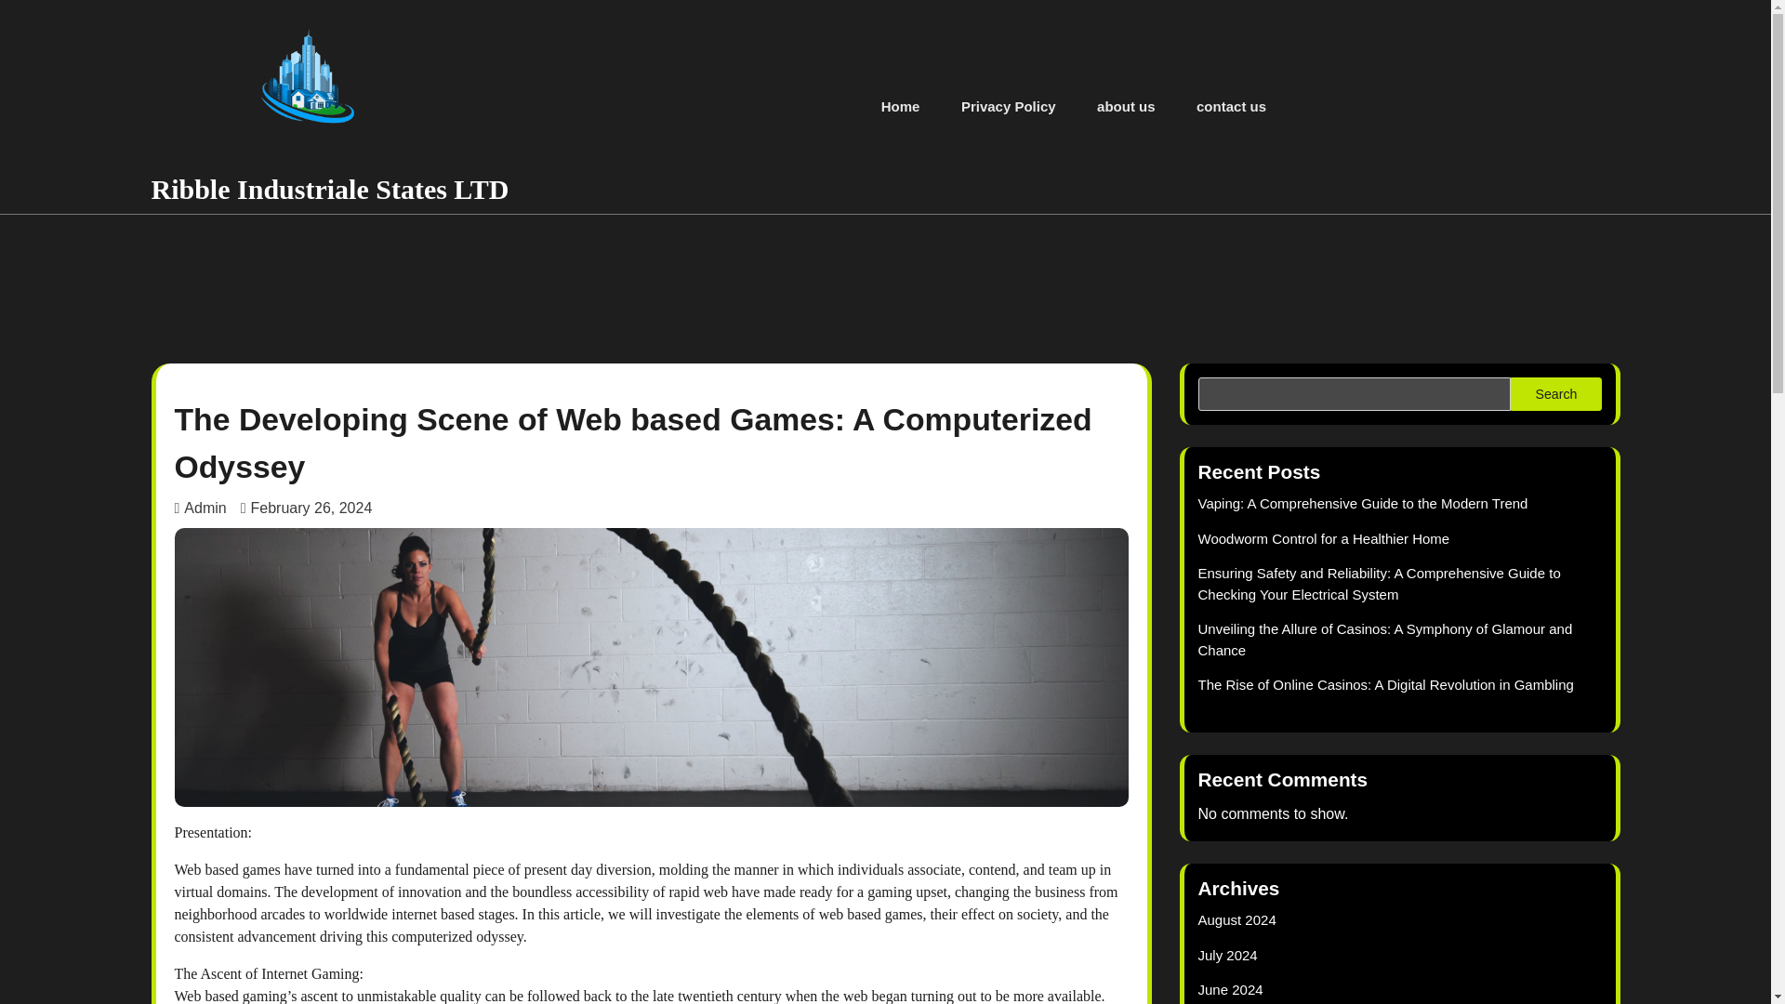 This screenshot has height=1004, width=1785. What do you see at coordinates (329, 189) in the screenshot?
I see `Ribble Industriale States LTD` at bounding box center [329, 189].